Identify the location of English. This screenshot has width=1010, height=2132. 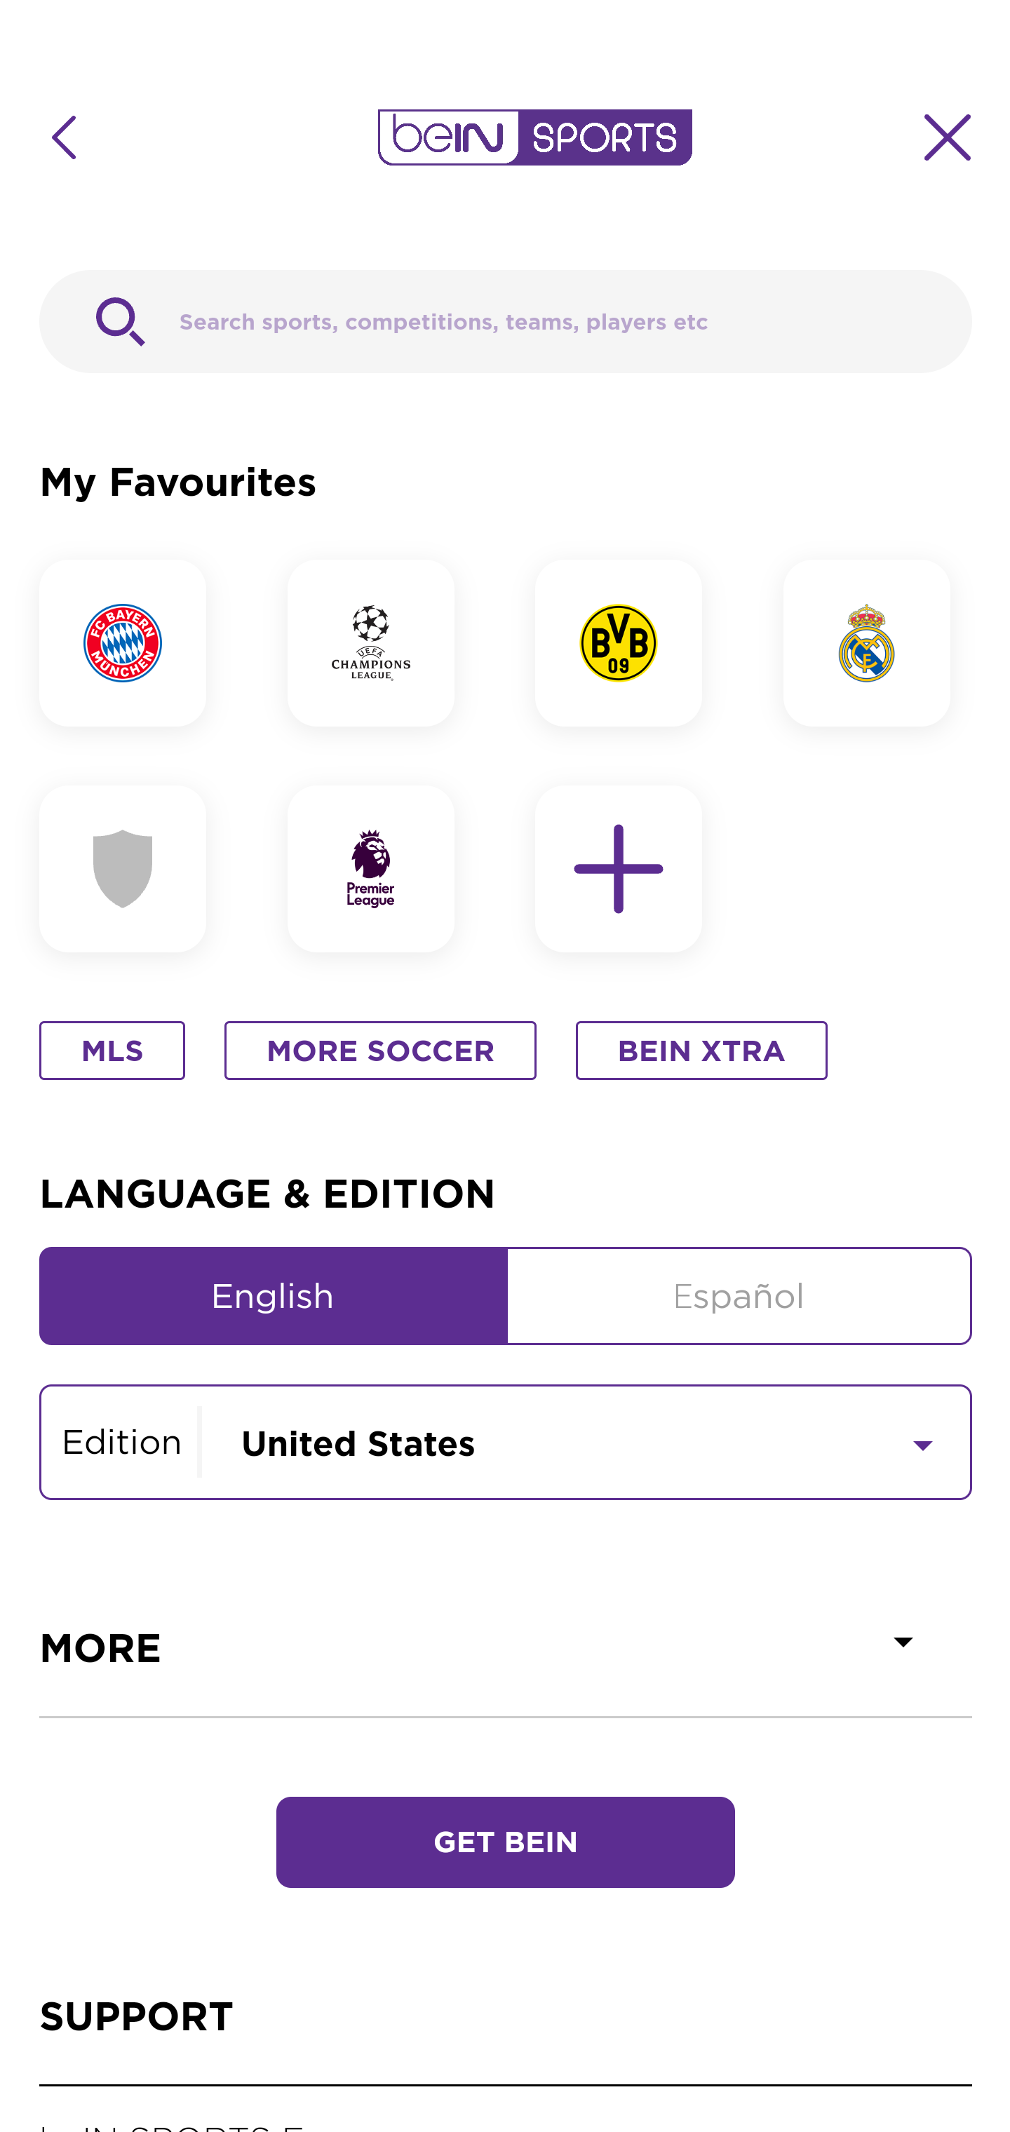
(274, 1296).